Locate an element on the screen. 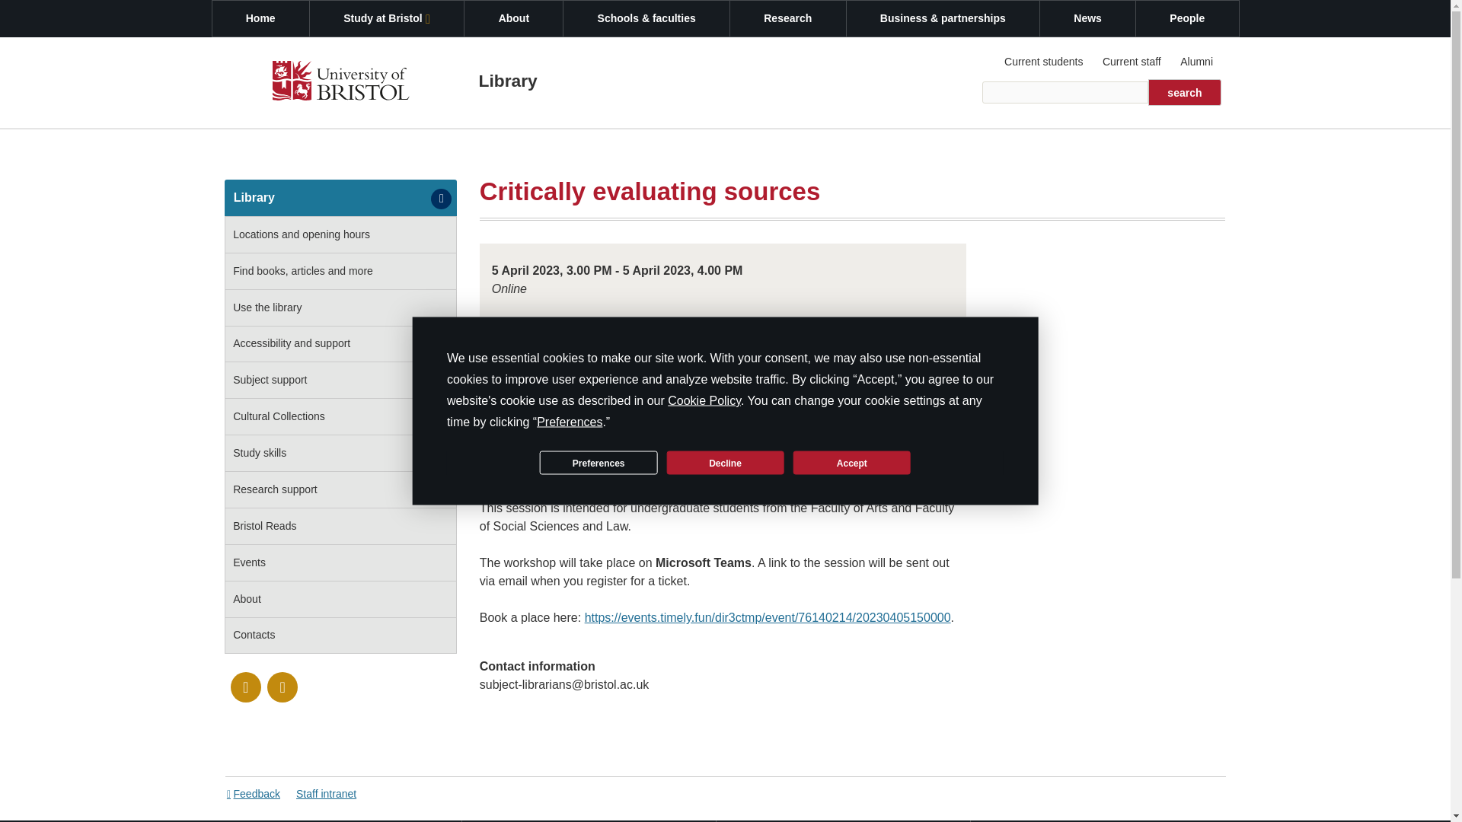  Subject support is located at coordinates (340, 381).